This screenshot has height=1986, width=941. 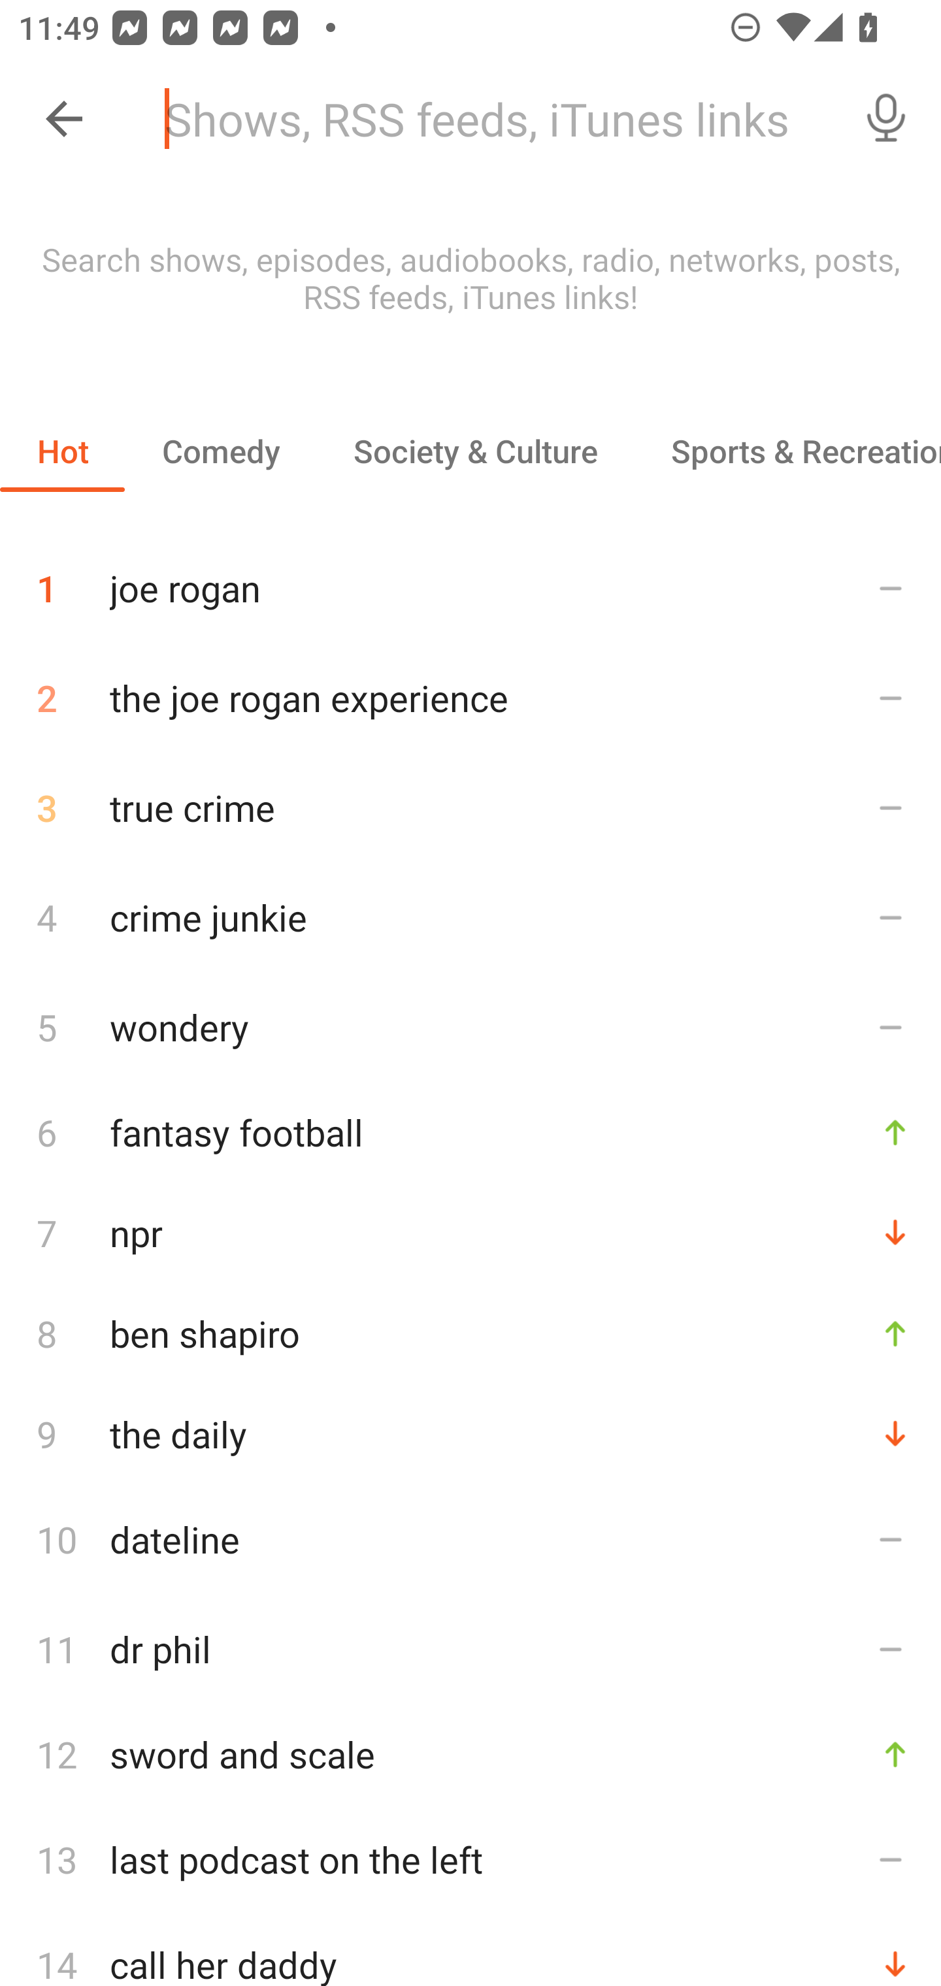 What do you see at coordinates (470, 1539) in the screenshot?
I see `10 dateline` at bounding box center [470, 1539].